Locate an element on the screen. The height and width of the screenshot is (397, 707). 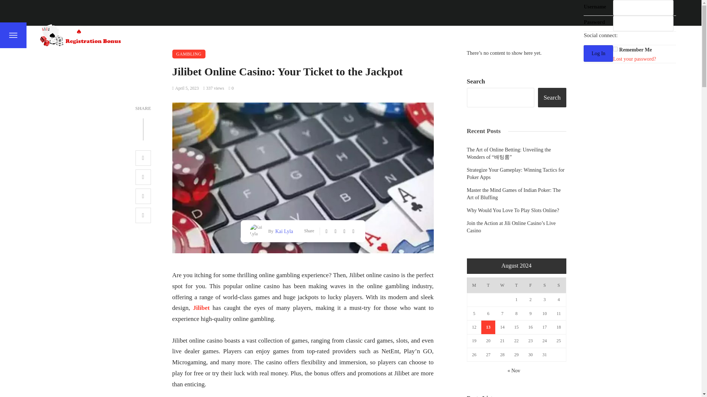
BLACKJACK is located at coordinates (299, 35).